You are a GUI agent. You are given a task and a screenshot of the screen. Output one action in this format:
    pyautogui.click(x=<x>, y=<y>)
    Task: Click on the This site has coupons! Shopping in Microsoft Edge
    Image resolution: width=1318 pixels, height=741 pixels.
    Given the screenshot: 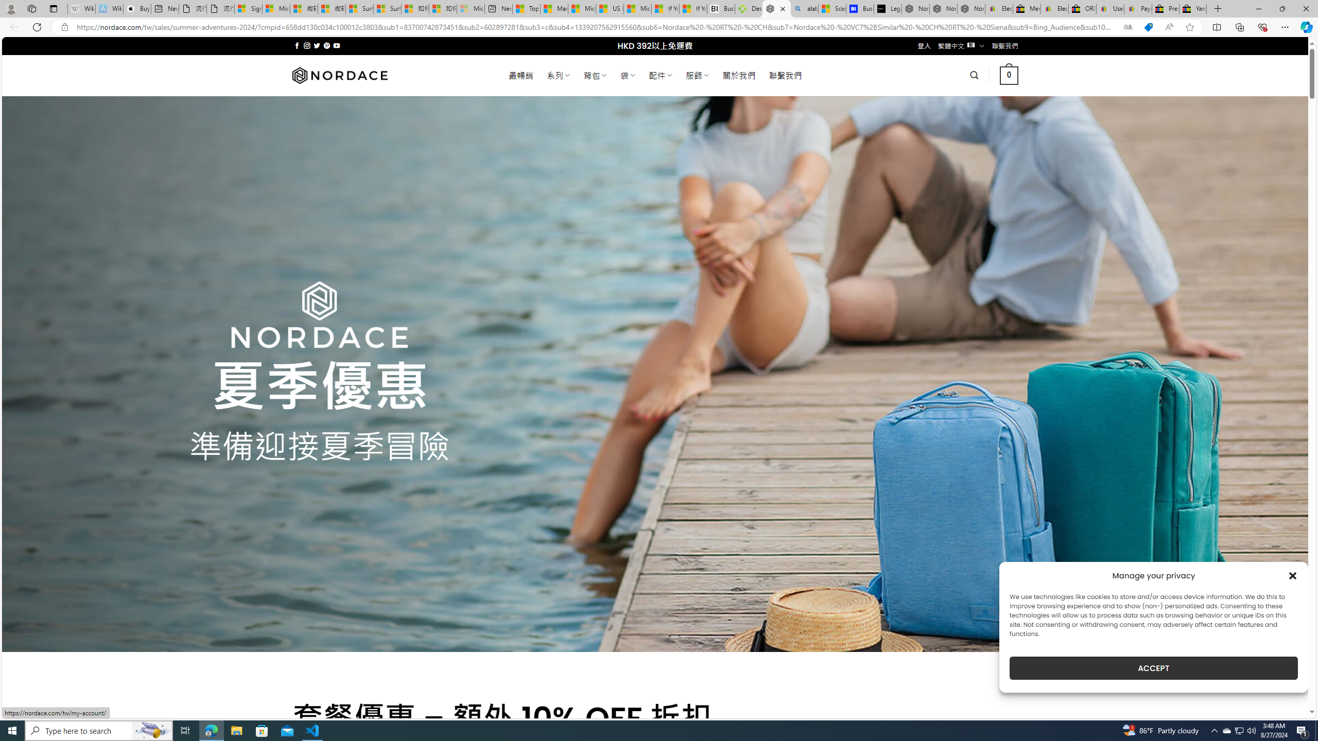 What is the action you would take?
    pyautogui.click(x=1148, y=27)
    